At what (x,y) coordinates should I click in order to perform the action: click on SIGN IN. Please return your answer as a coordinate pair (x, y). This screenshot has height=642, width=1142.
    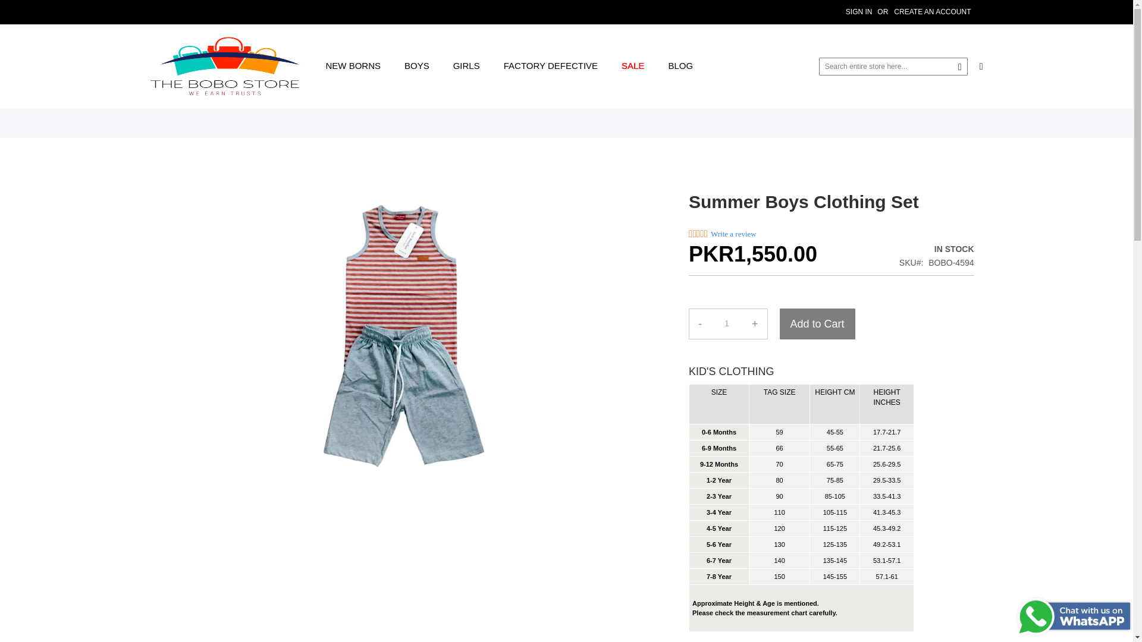
    Looking at the image, I should click on (859, 12).